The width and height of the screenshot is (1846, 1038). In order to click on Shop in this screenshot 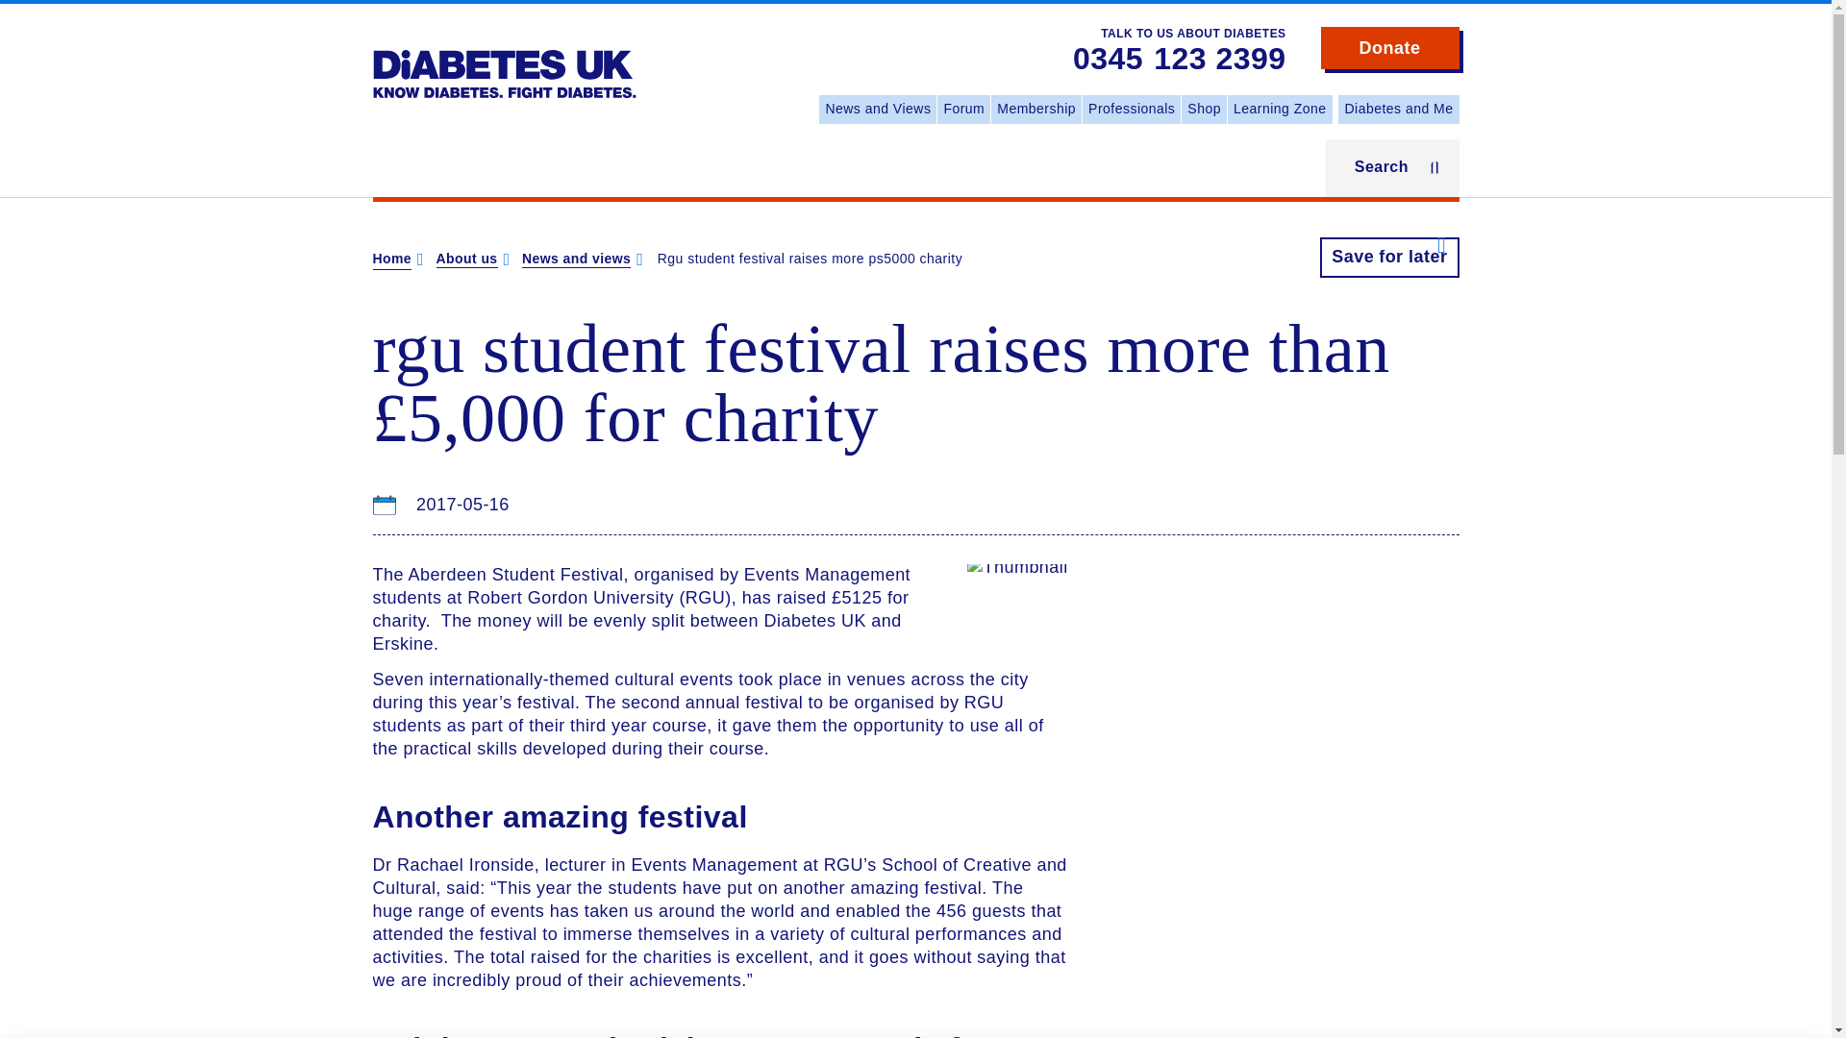, I will do `click(1204, 110)`.